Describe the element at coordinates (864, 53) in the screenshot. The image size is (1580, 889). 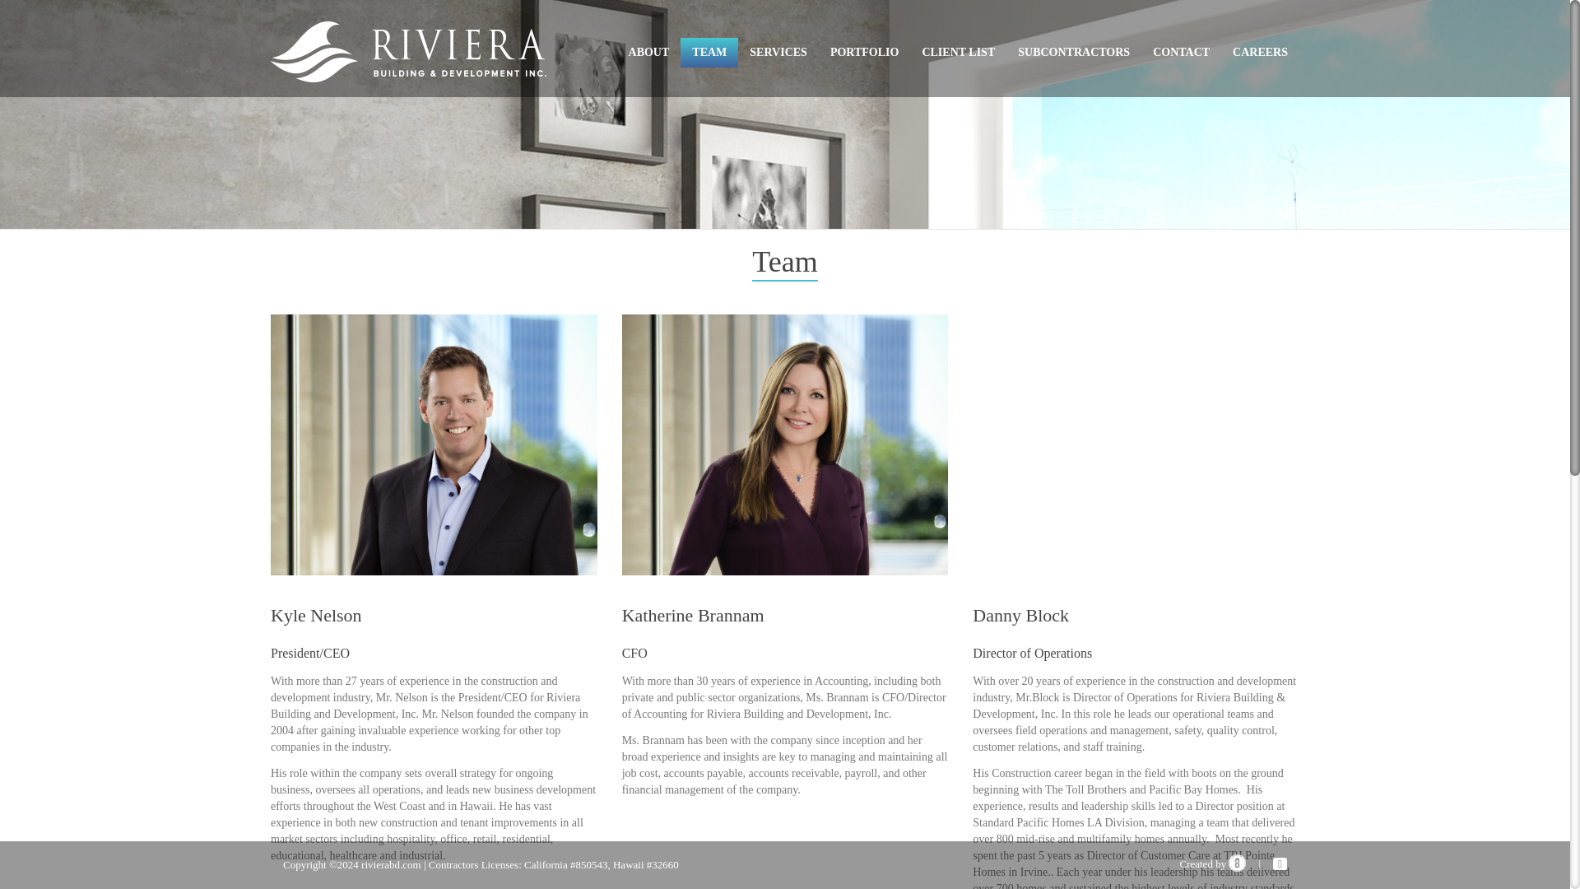
I see `PORTFOLIO` at that location.